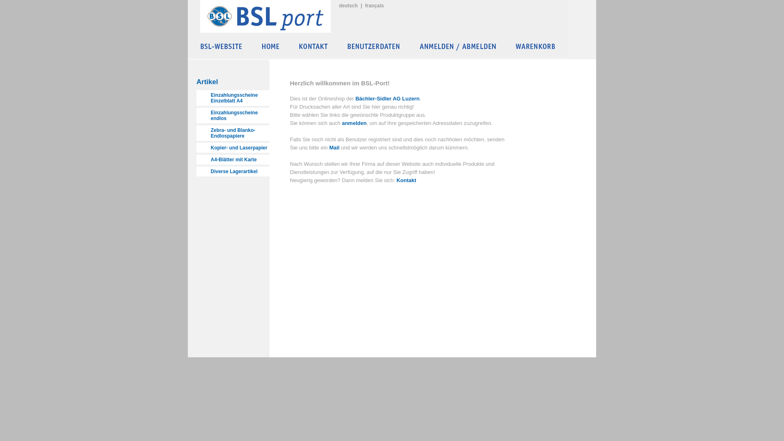  What do you see at coordinates (406, 180) in the screenshot?
I see `Kontakt` at bounding box center [406, 180].